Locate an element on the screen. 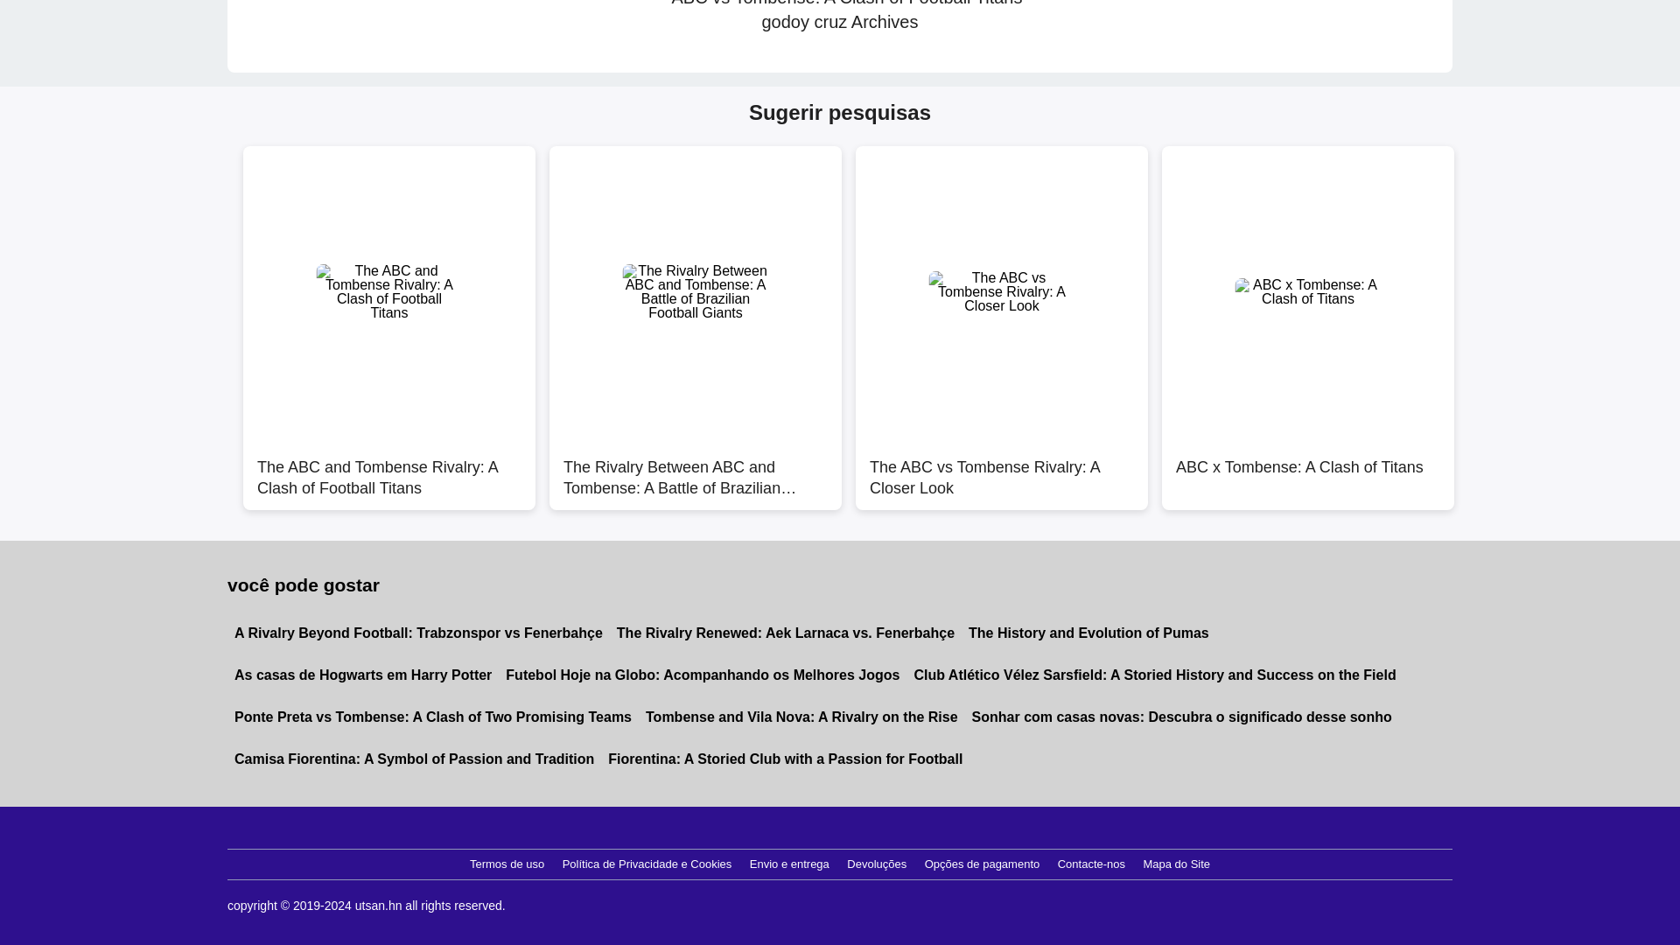  Futebol Hoje na Globo: Acompanhando os Melhores Jogos is located at coordinates (703, 675).